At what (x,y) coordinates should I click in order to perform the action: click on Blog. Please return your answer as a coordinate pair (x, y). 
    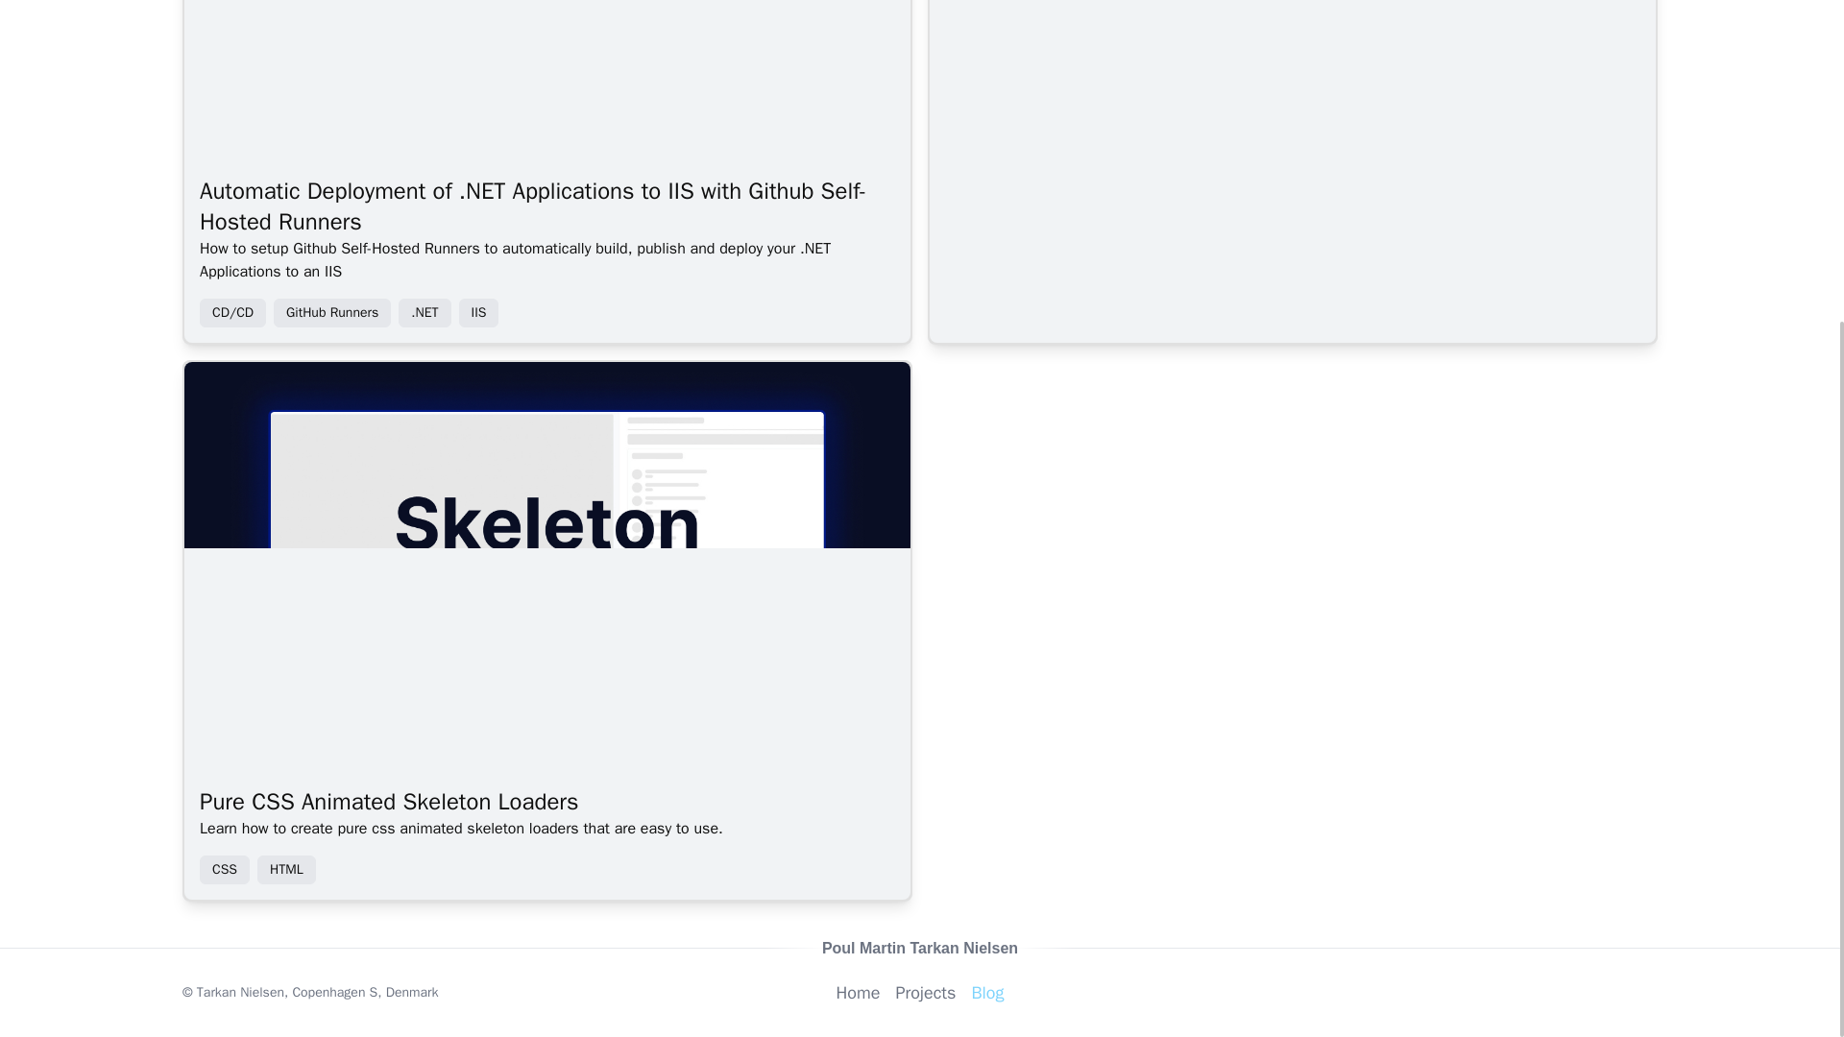
    Looking at the image, I should click on (987, 992).